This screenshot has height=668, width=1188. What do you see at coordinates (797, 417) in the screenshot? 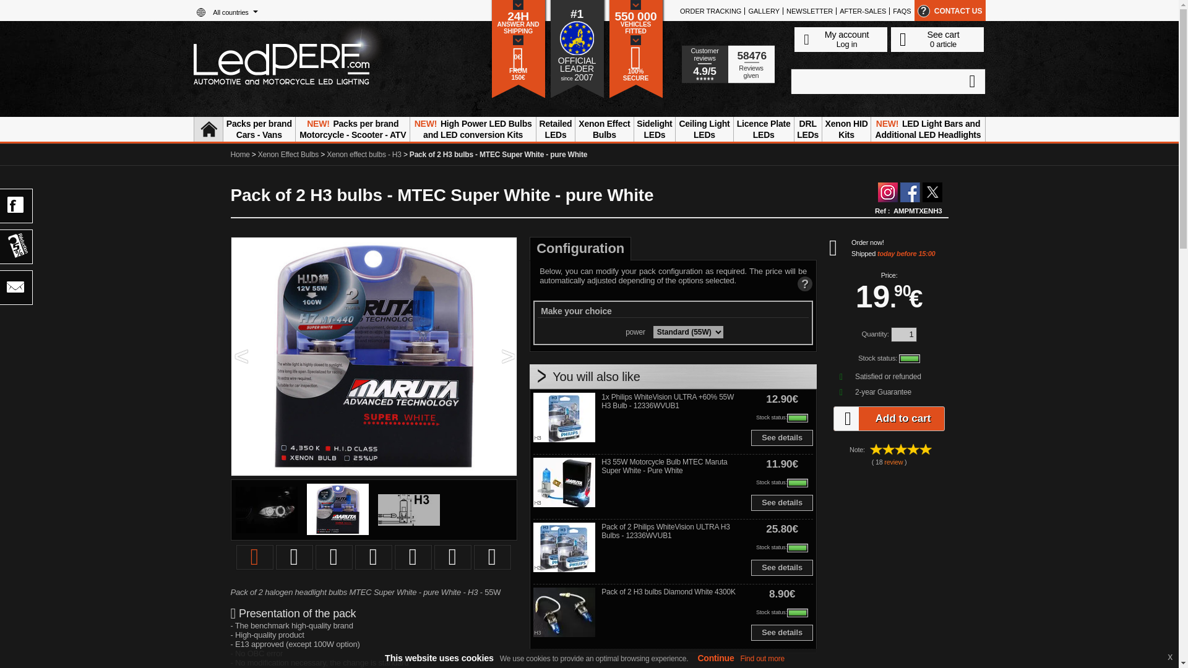
I see `This product is in stock.` at bounding box center [797, 417].